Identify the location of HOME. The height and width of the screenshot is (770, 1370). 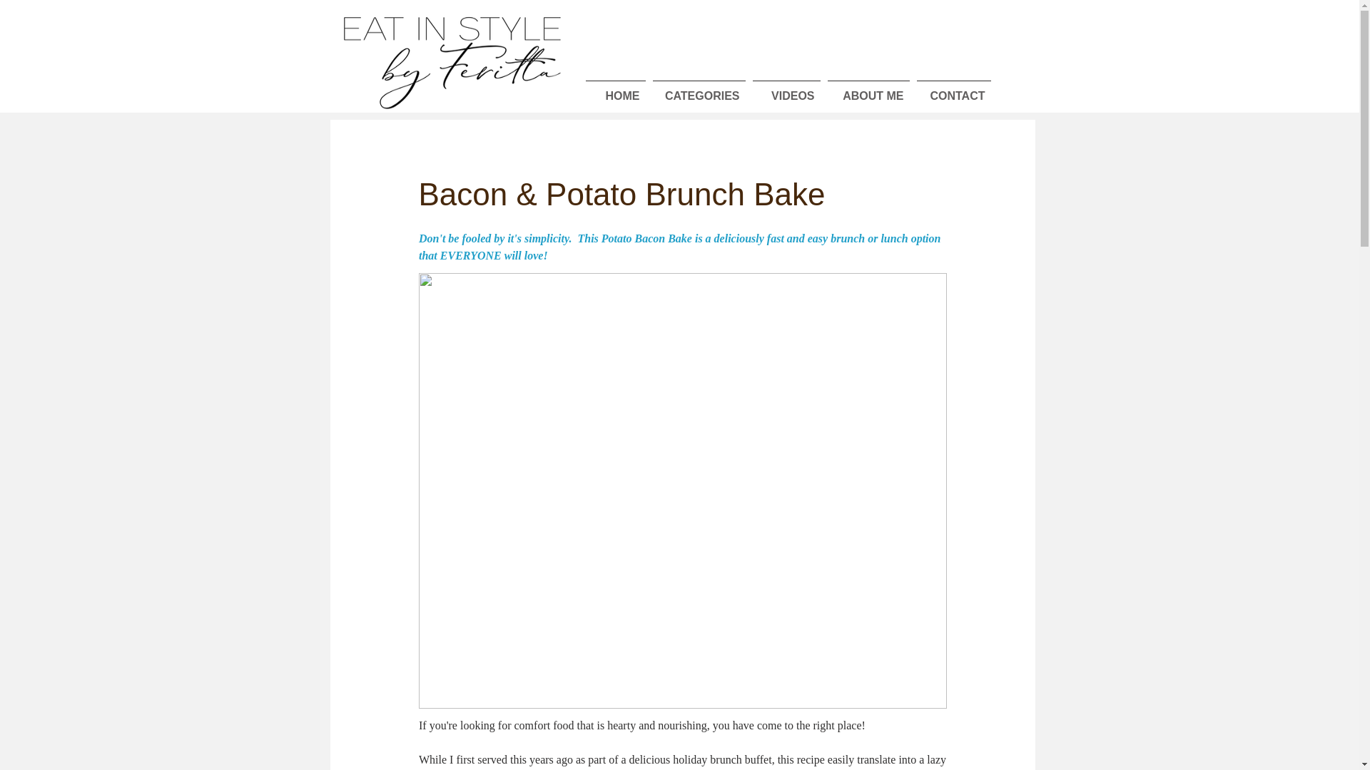
(616, 90).